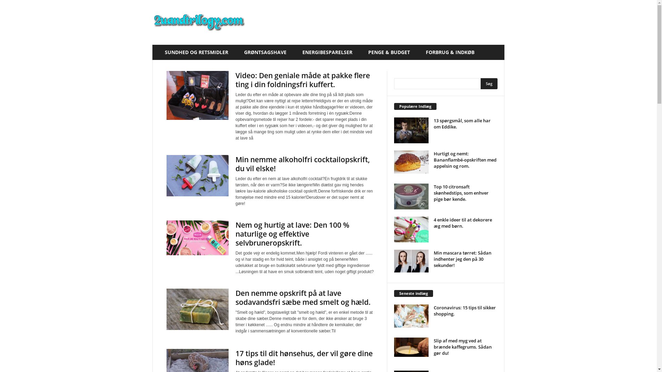 Image resolution: width=662 pixels, height=372 pixels. What do you see at coordinates (465, 311) in the screenshot?
I see `Coronavirus: 15 tips til sikker shopping.` at bounding box center [465, 311].